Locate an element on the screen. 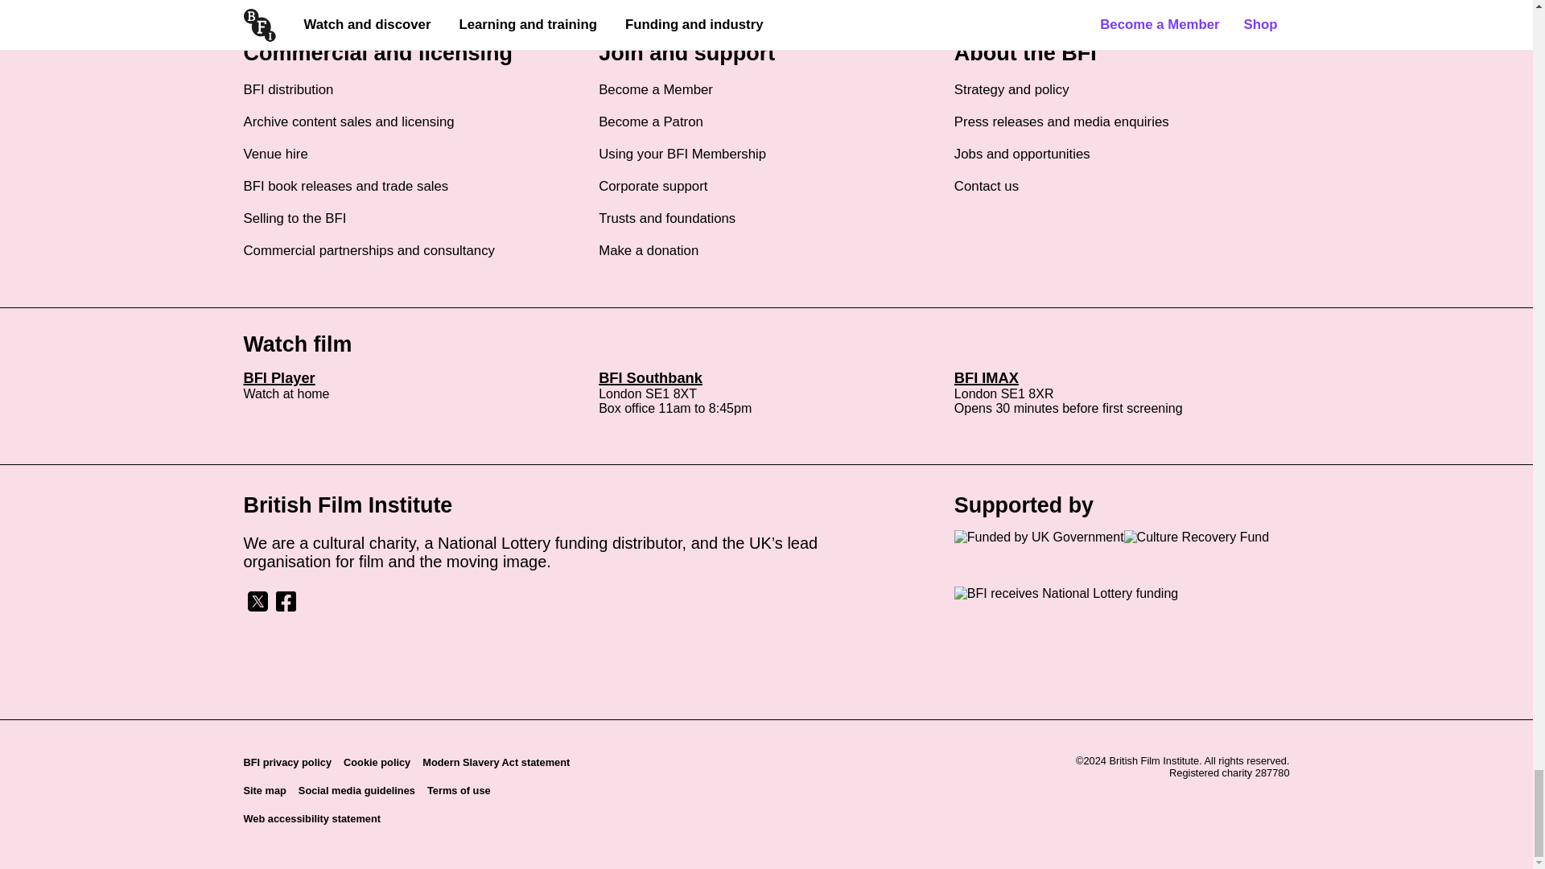 The width and height of the screenshot is (1545, 869). Become a Member is located at coordinates (655, 90).